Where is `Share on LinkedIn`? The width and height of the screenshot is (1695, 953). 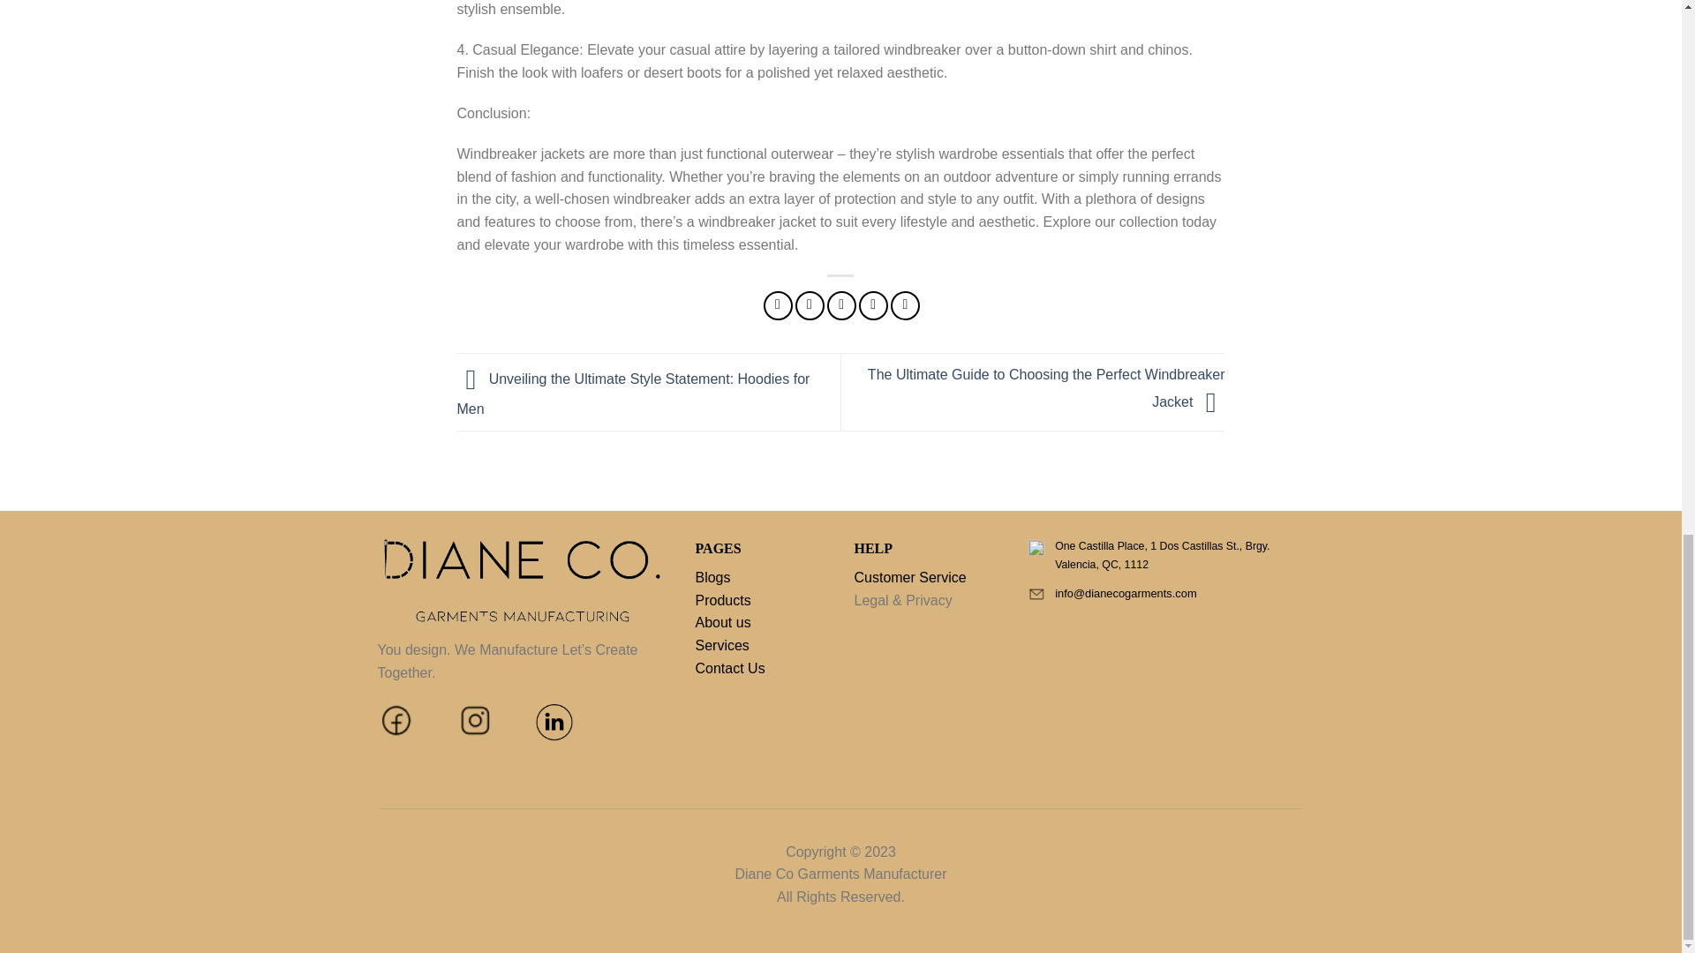 Share on LinkedIn is located at coordinates (906, 305).